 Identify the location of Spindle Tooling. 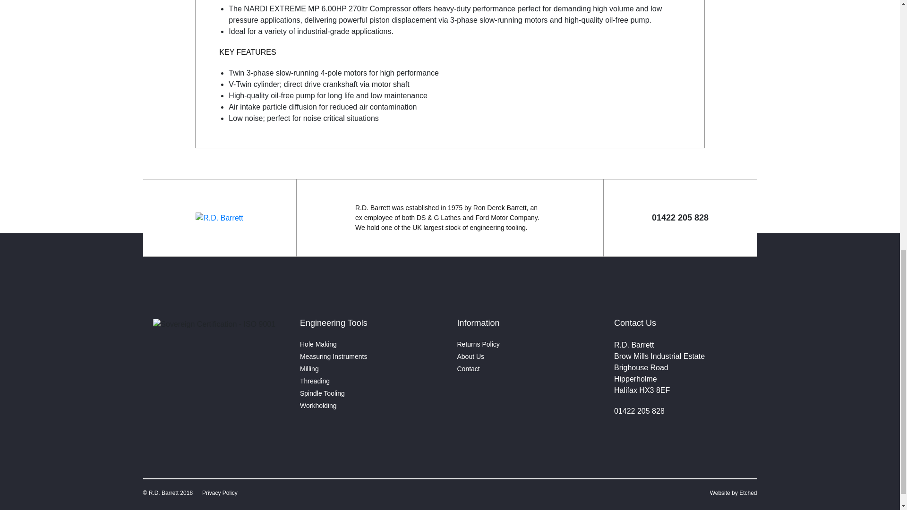
(322, 393).